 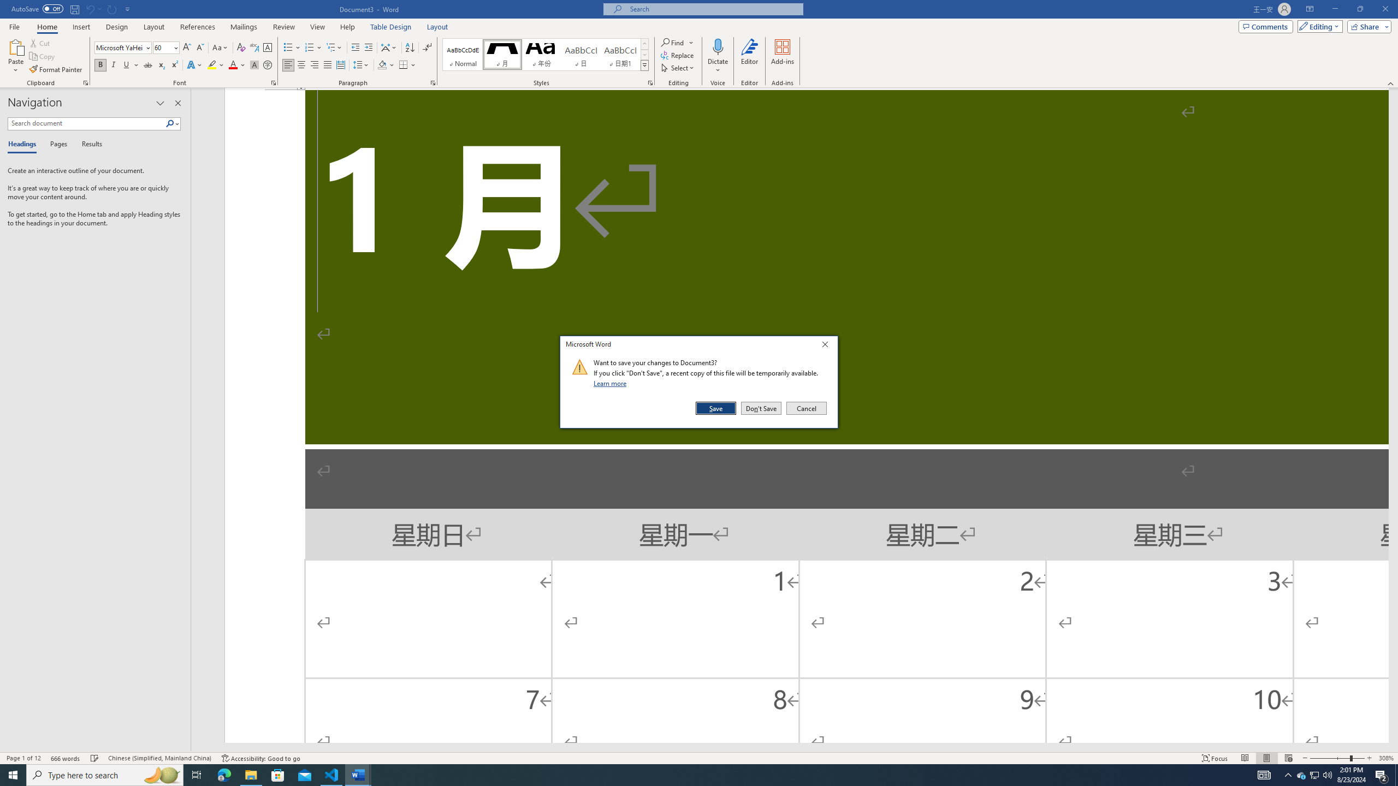 I want to click on Underline, so click(x=127, y=65).